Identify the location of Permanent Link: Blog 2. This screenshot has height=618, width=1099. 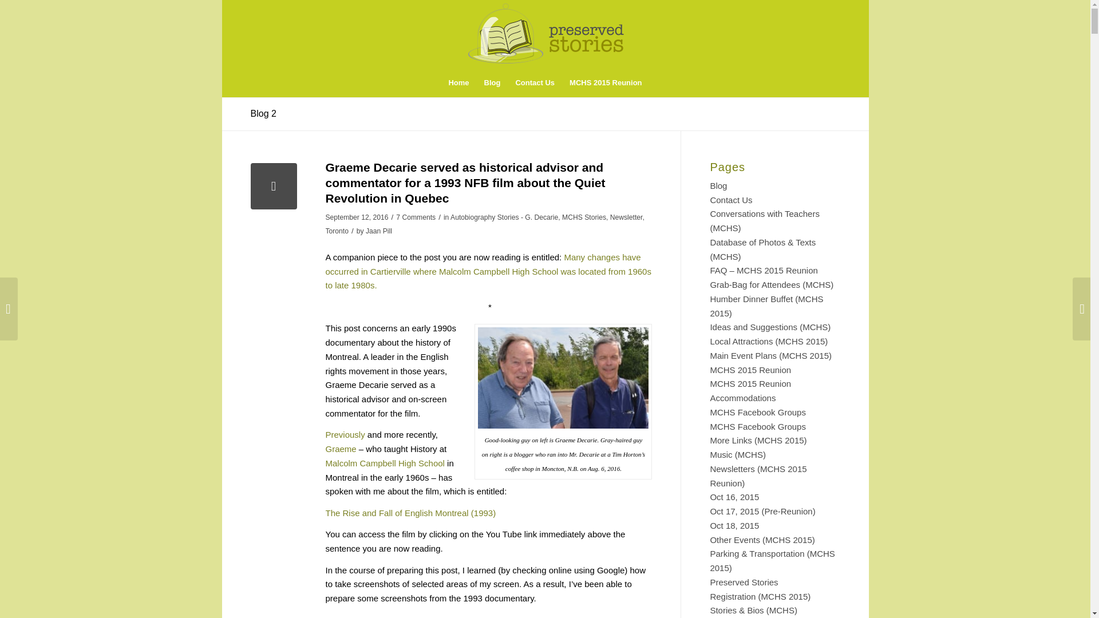
(263, 113).